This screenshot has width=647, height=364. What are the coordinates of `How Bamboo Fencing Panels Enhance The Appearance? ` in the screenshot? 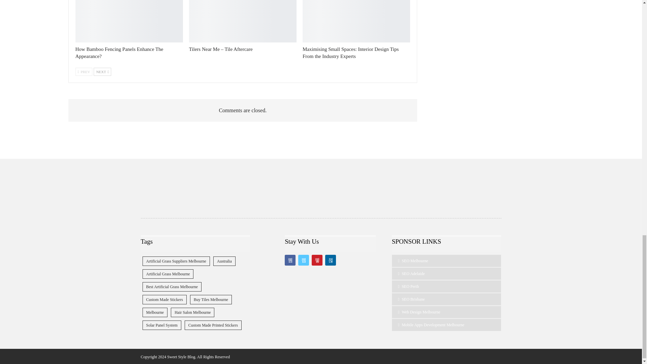 It's located at (119, 52).